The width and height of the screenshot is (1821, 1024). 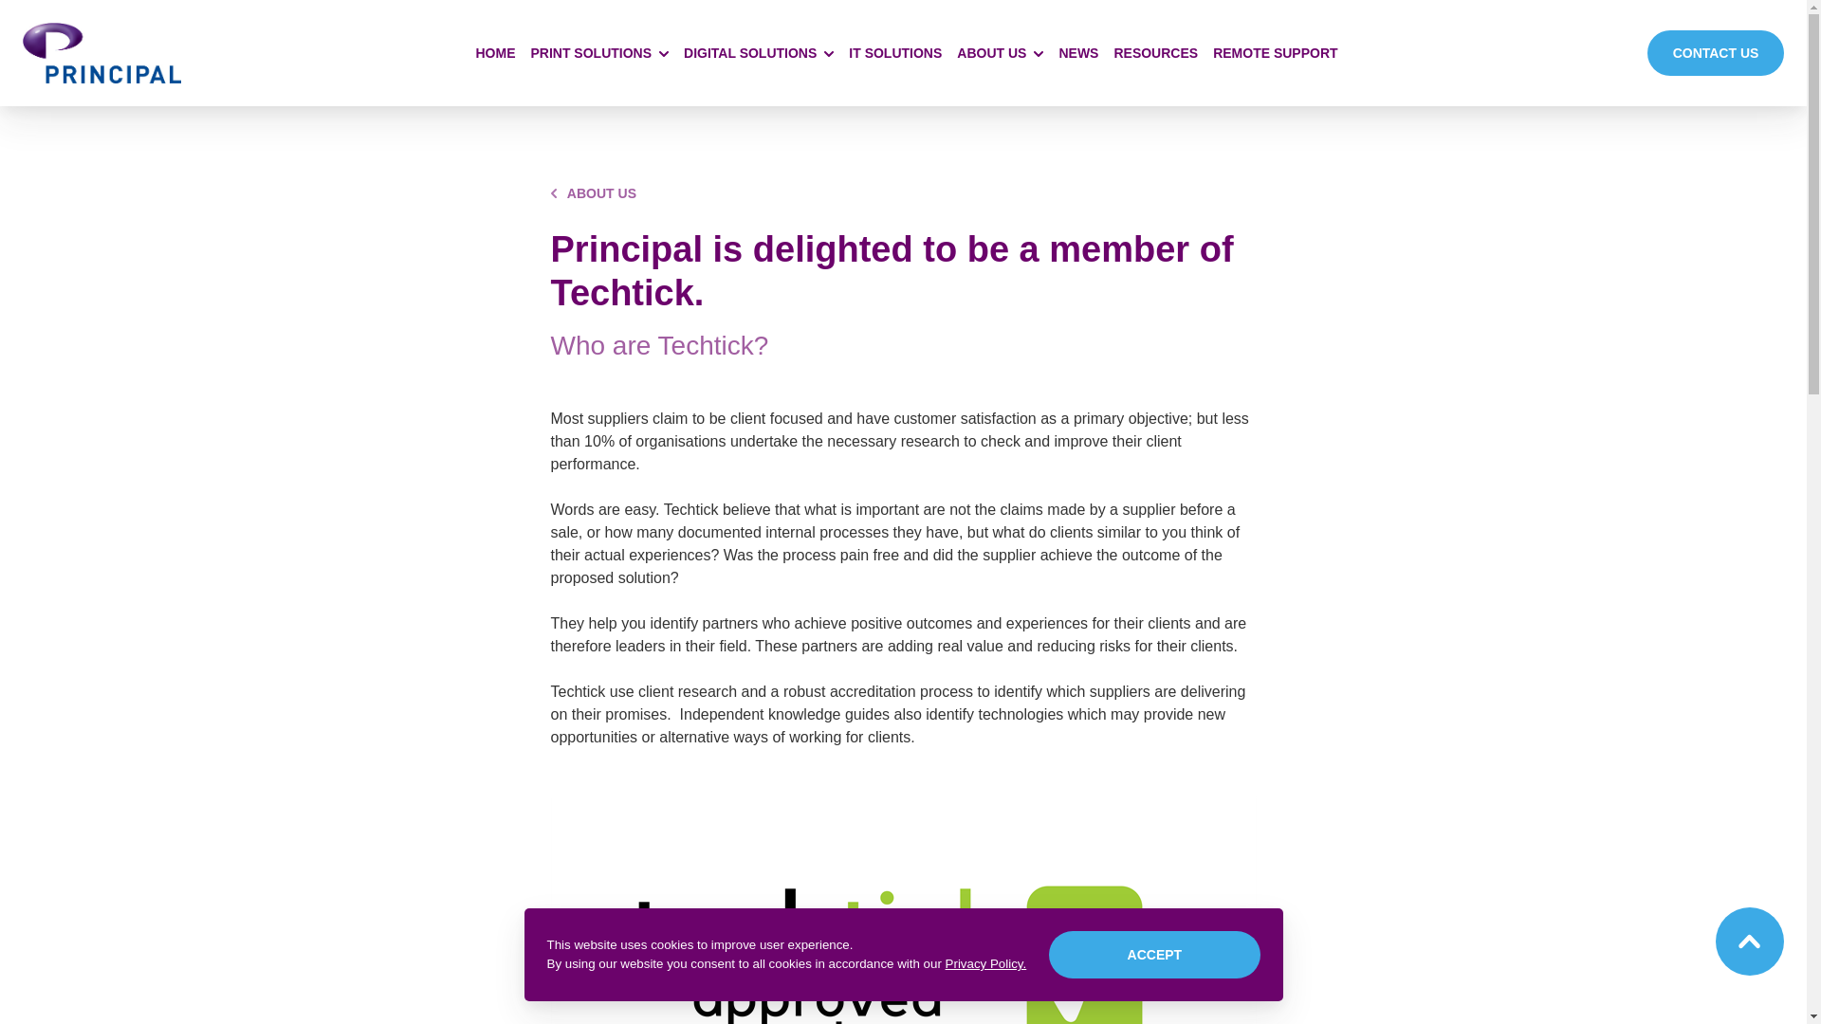 I want to click on GROUP 3 CREATED WITH SKETCH., so click(x=1749, y=941).